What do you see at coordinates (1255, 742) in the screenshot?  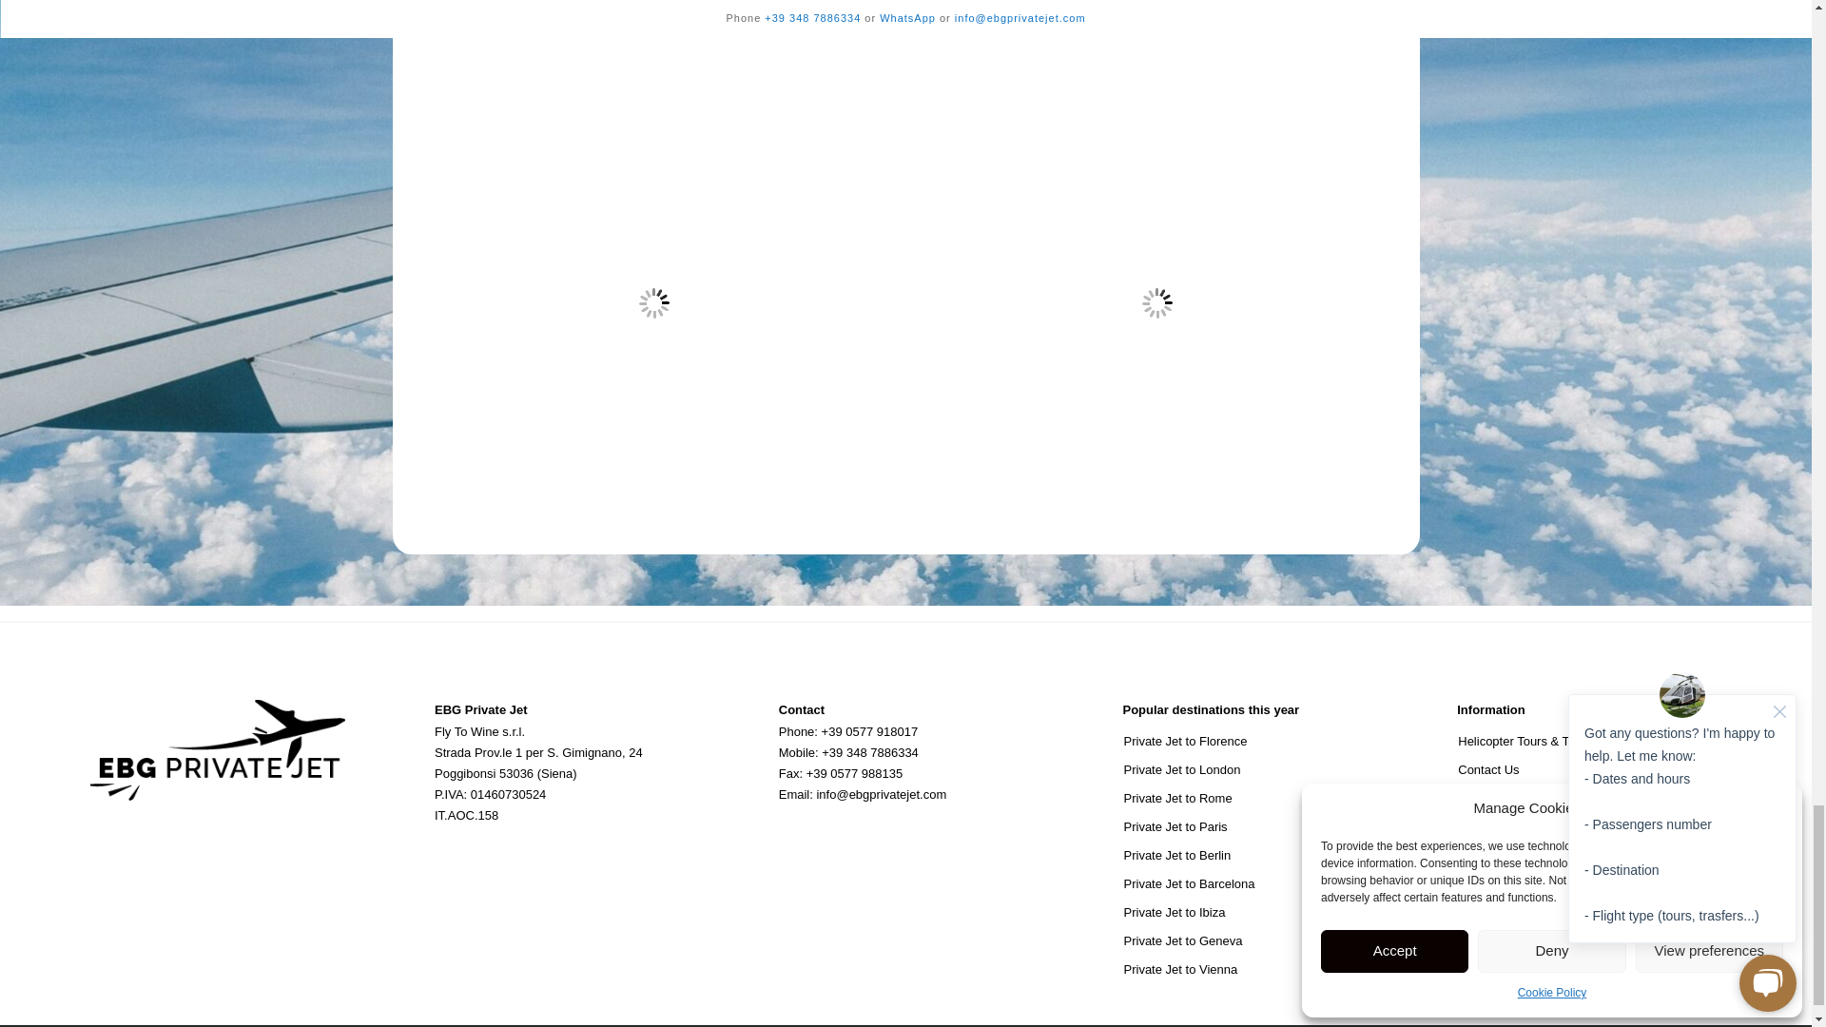 I see `Private Jet to Florence` at bounding box center [1255, 742].